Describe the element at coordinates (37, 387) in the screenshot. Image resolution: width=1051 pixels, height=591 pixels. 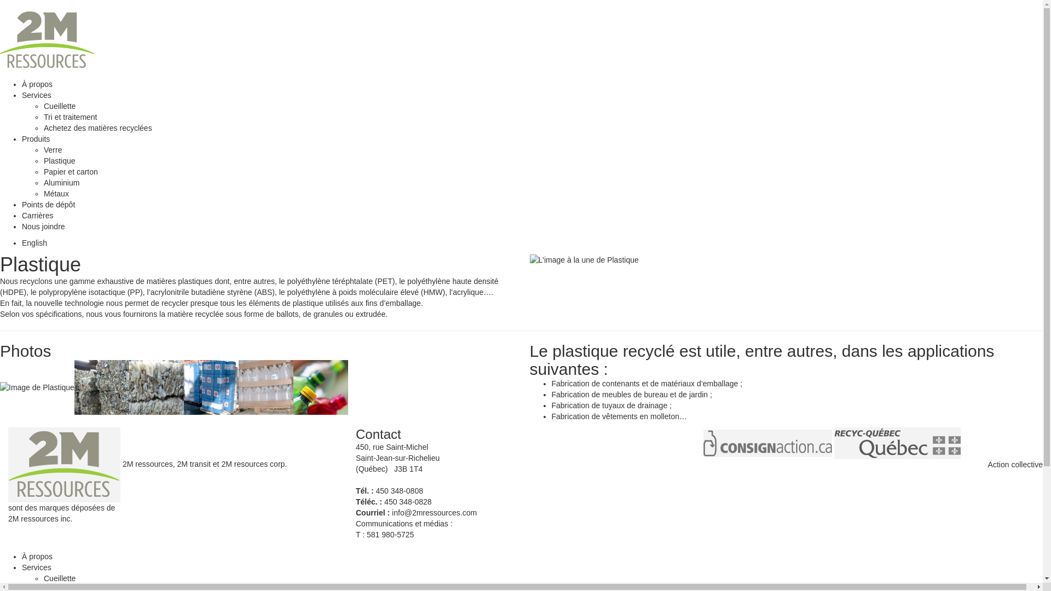
I see `Image de Plastique` at that location.